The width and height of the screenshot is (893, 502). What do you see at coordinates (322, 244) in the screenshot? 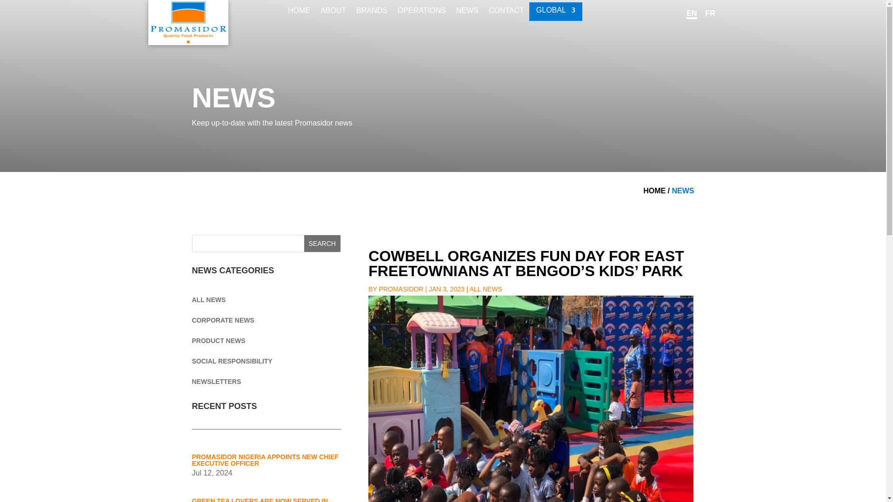
I see `Search` at bounding box center [322, 244].